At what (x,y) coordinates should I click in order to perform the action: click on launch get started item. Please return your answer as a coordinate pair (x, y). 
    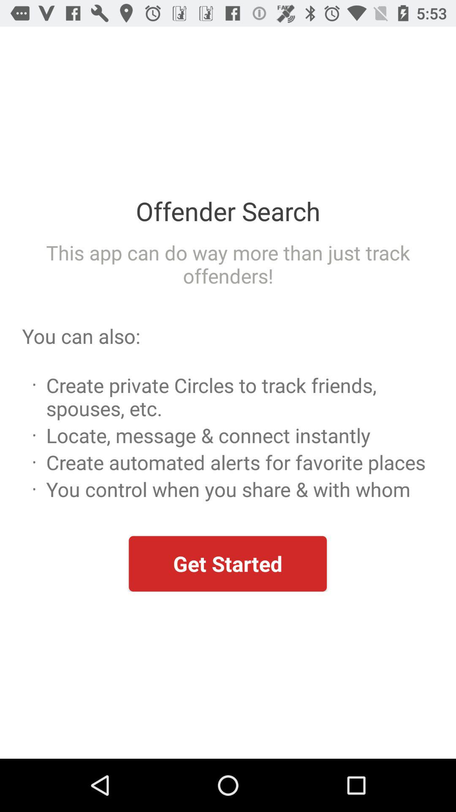
    Looking at the image, I should click on (228, 563).